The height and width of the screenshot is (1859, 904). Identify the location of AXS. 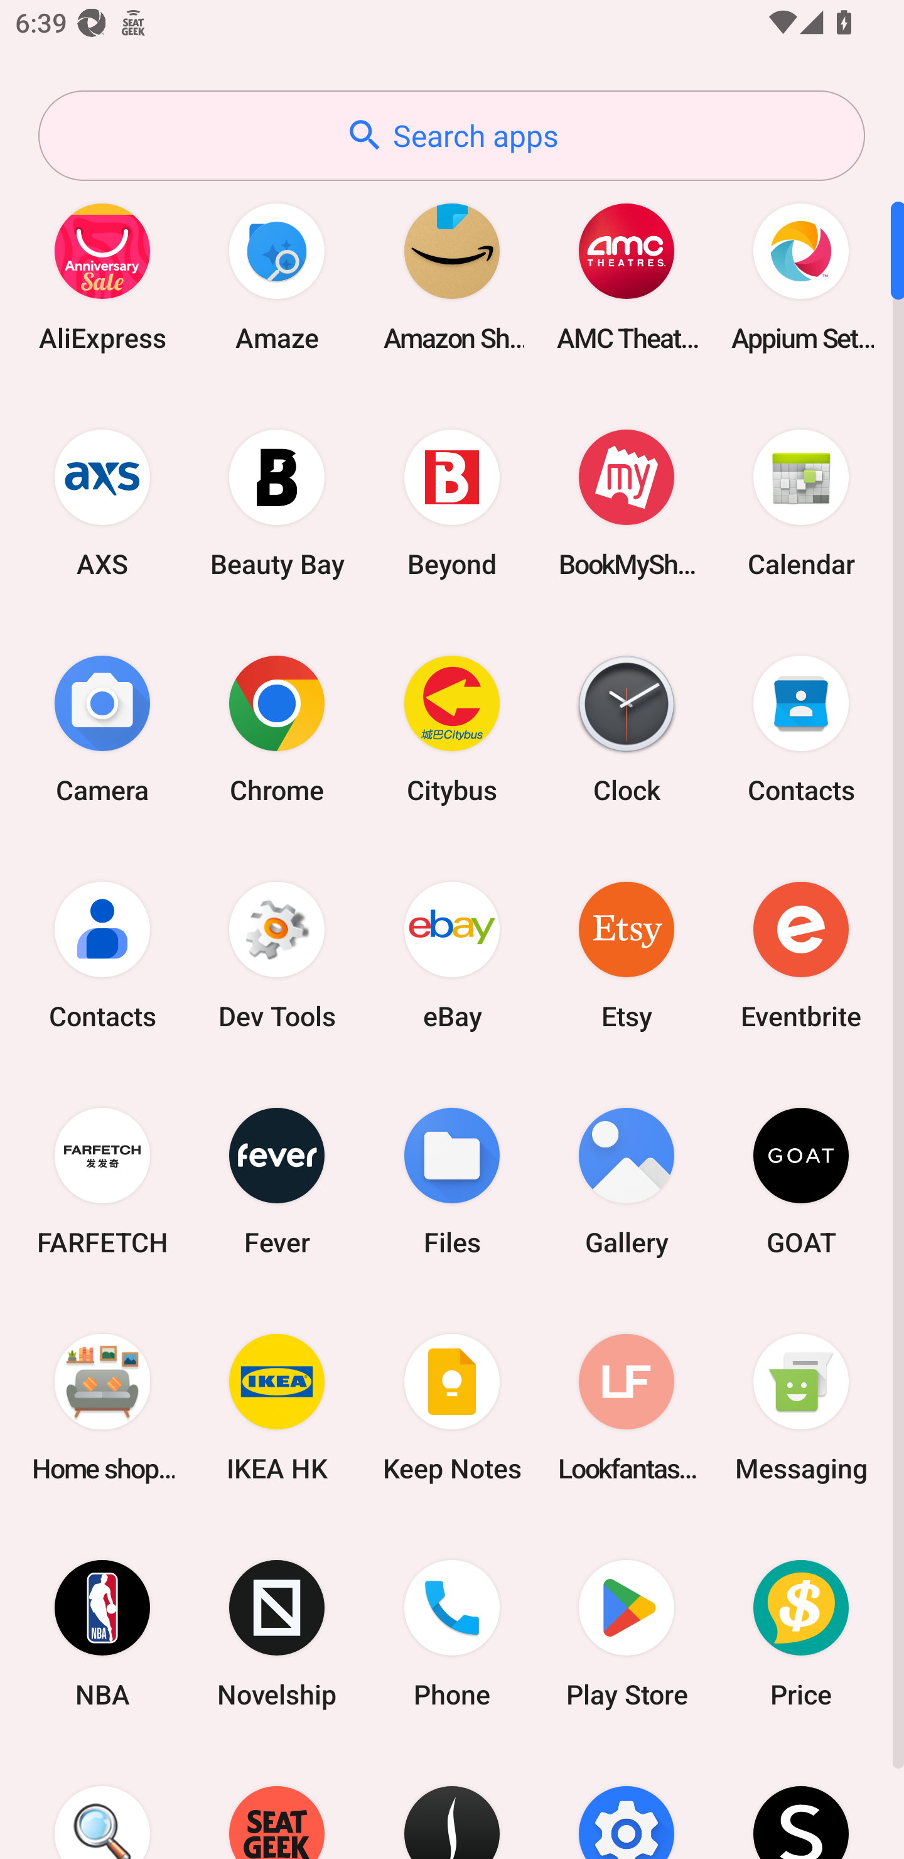
(102, 502).